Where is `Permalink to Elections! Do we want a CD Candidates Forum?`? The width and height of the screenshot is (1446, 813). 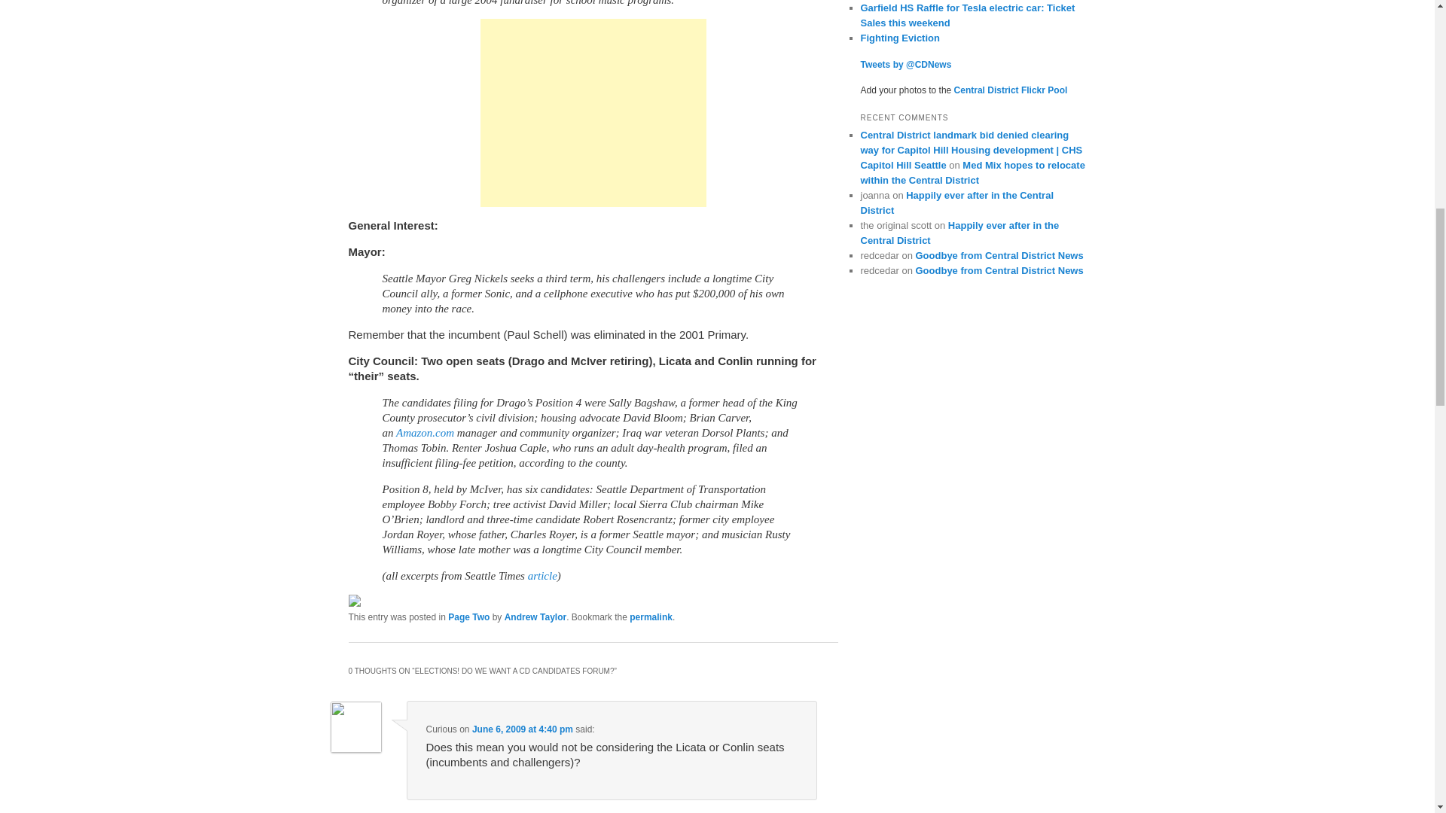
Permalink to Elections! Do we want a CD Candidates Forum? is located at coordinates (651, 617).